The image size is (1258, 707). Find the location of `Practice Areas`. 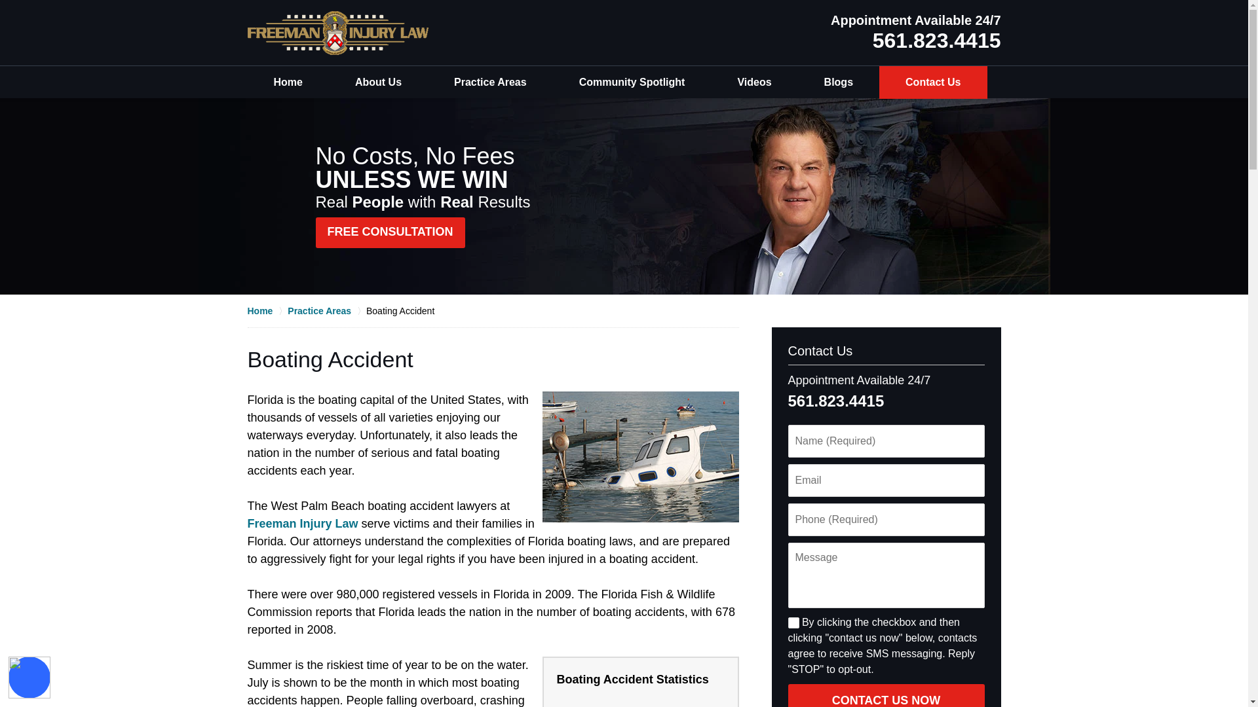

Practice Areas is located at coordinates (326, 310).